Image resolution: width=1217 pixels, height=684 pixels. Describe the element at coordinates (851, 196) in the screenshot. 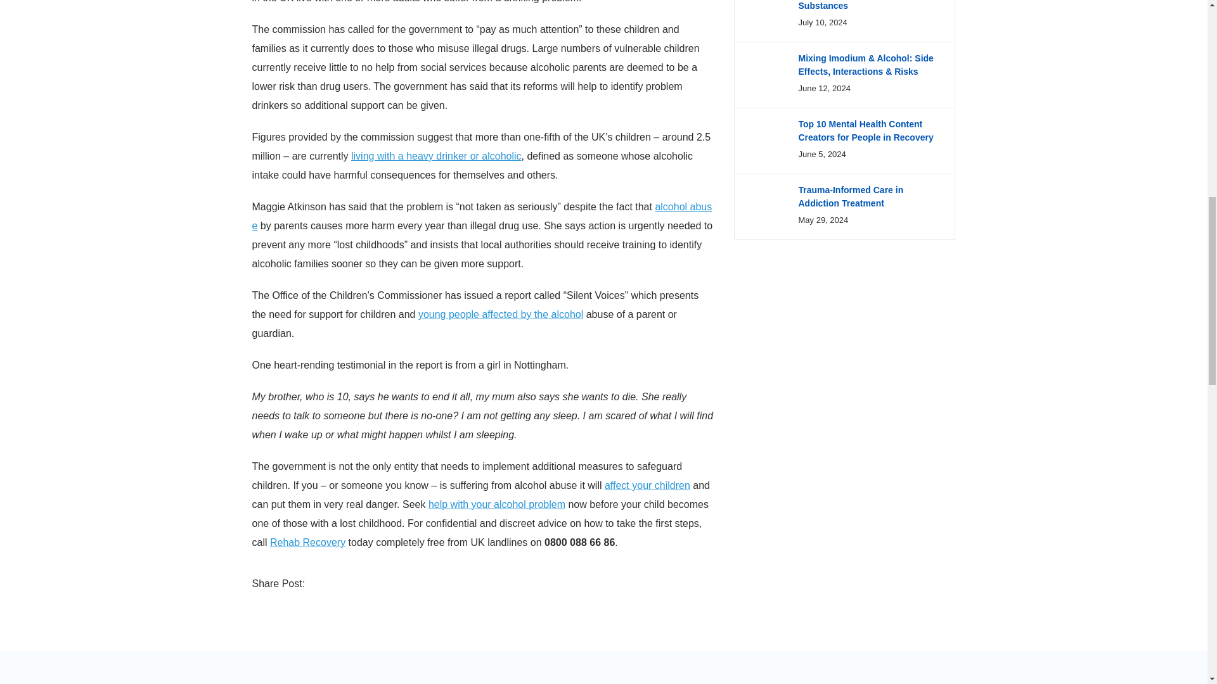

I see `Trauma-Informed Care in Addiction Treatment` at that location.